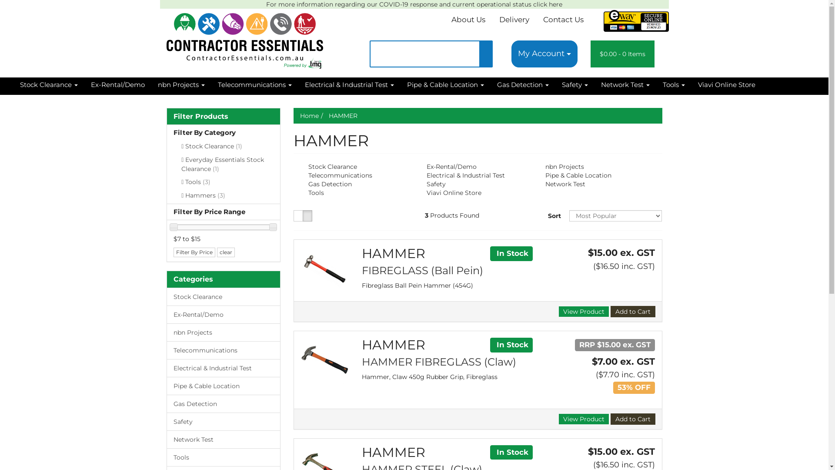 This screenshot has width=835, height=470. Describe the element at coordinates (453, 193) in the screenshot. I see `Viavi Online Store` at that location.